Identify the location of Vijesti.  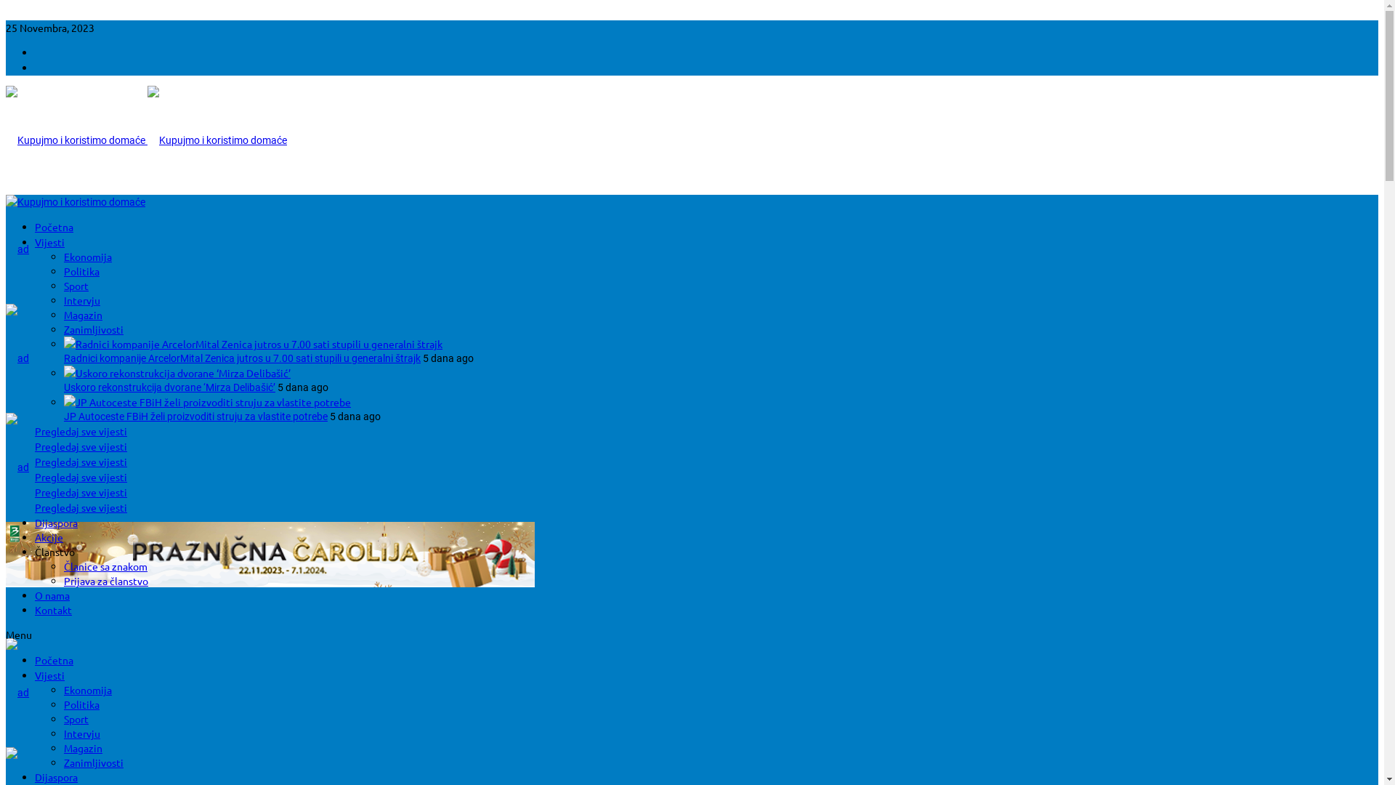
(49, 675).